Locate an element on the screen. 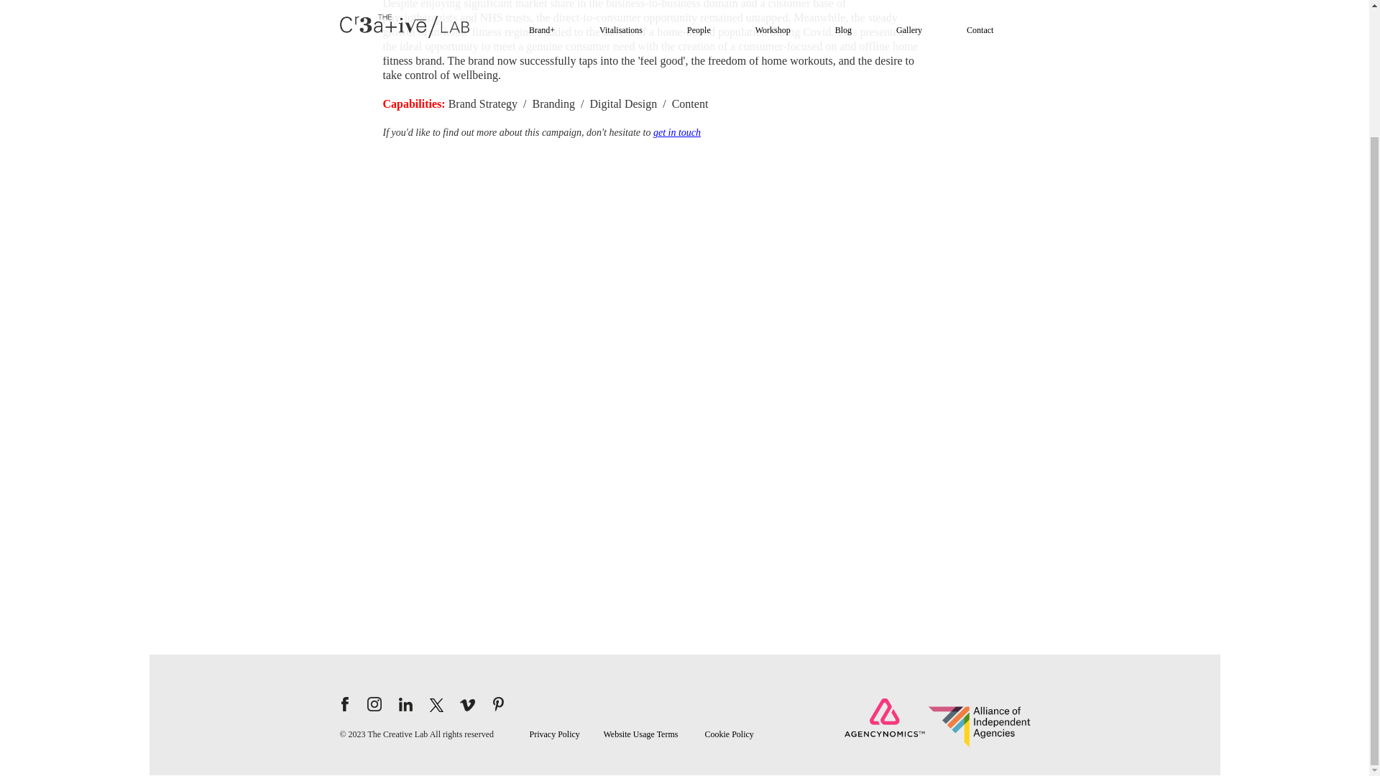  Website Usage Terms is located at coordinates (641, 734).